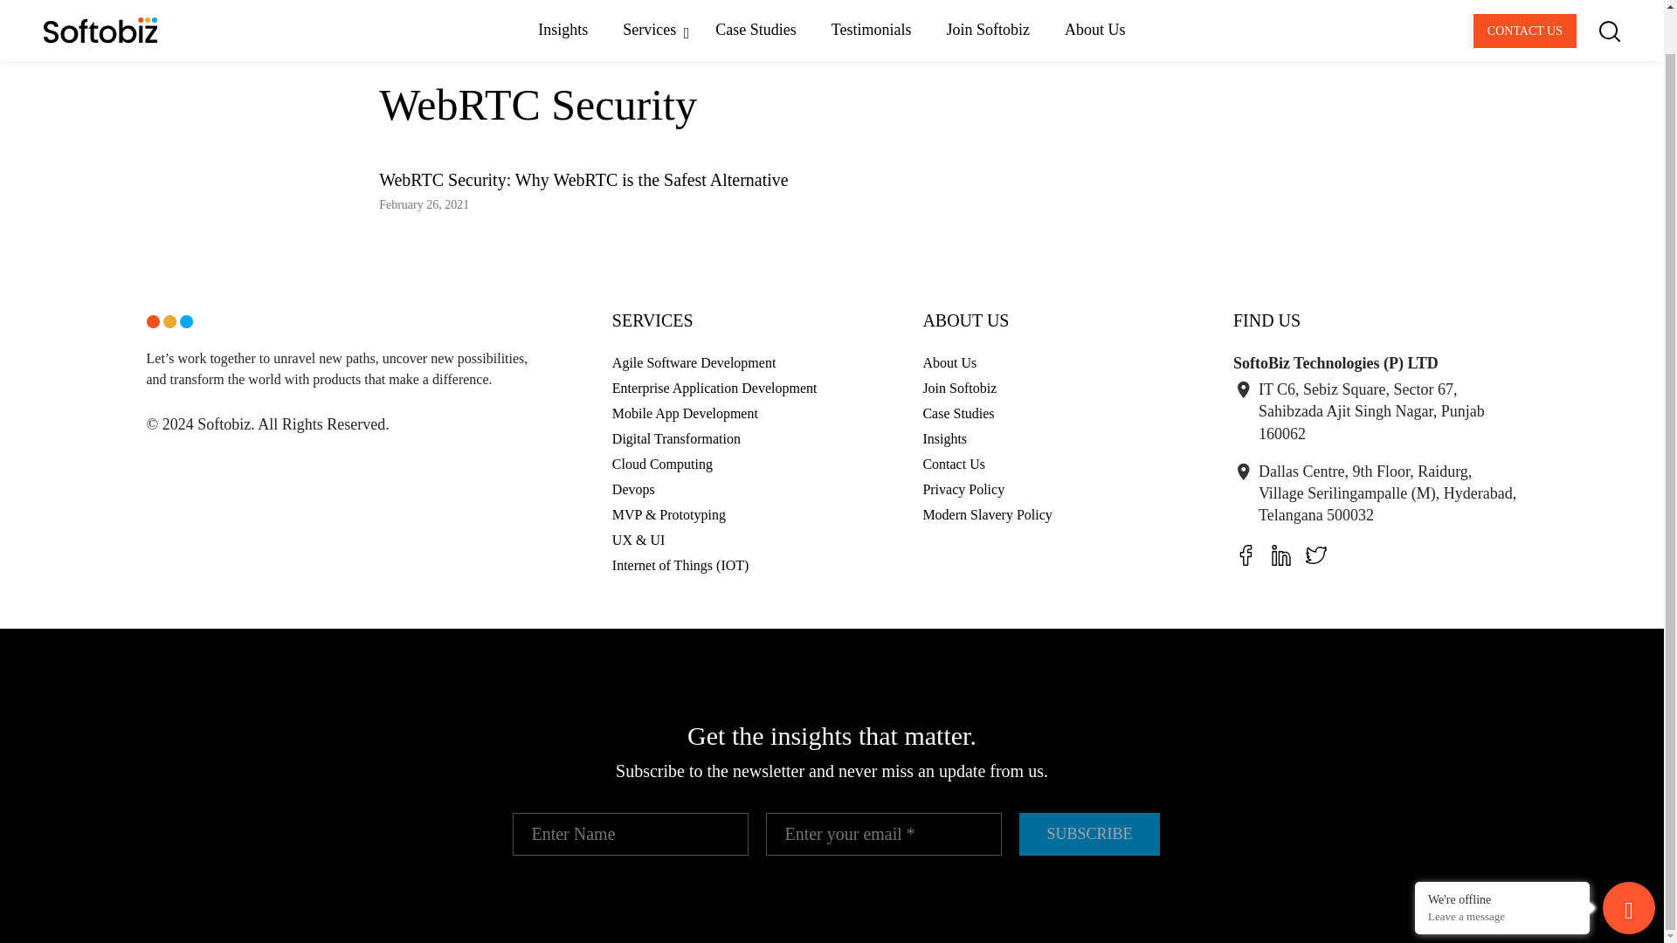 This screenshot has width=1677, height=943. Describe the element at coordinates (945, 438) in the screenshot. I see `Insights` at that location.